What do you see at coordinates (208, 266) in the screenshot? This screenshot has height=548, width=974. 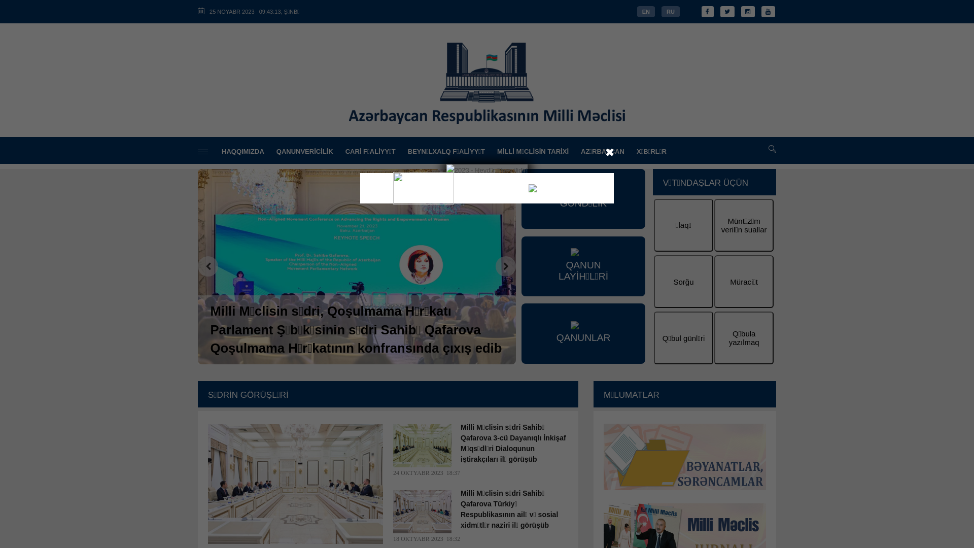 I see `Previous` at bounding box center [208, 266].